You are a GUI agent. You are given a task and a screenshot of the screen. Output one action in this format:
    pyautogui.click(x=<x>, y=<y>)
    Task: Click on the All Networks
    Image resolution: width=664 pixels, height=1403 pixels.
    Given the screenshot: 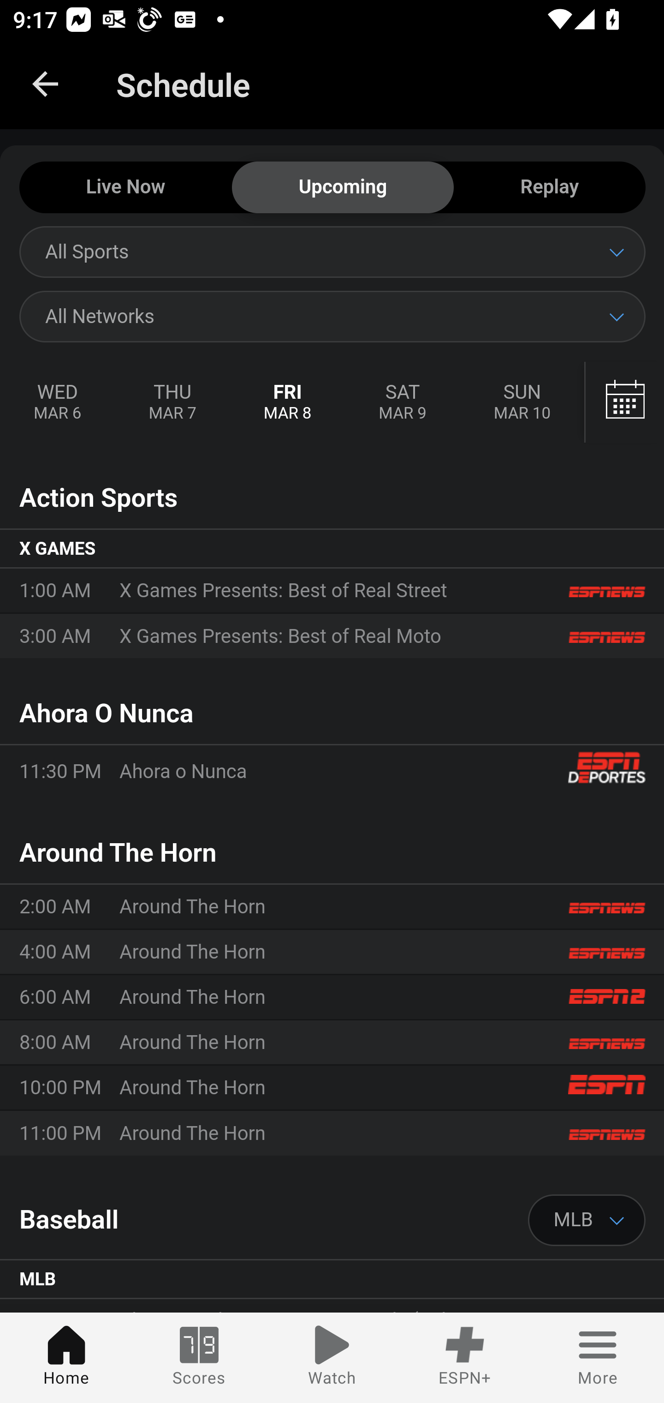 What is the action you would take?
    pyautogui.click(x=332, y=316)
    